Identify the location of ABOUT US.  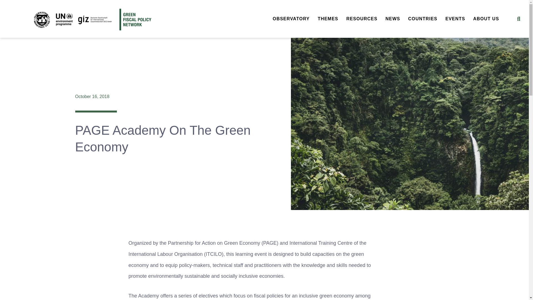
(486, 19).